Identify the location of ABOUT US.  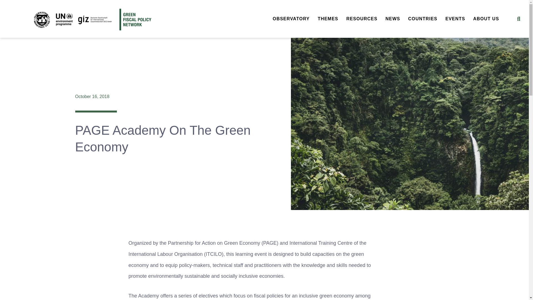
(486, 19).